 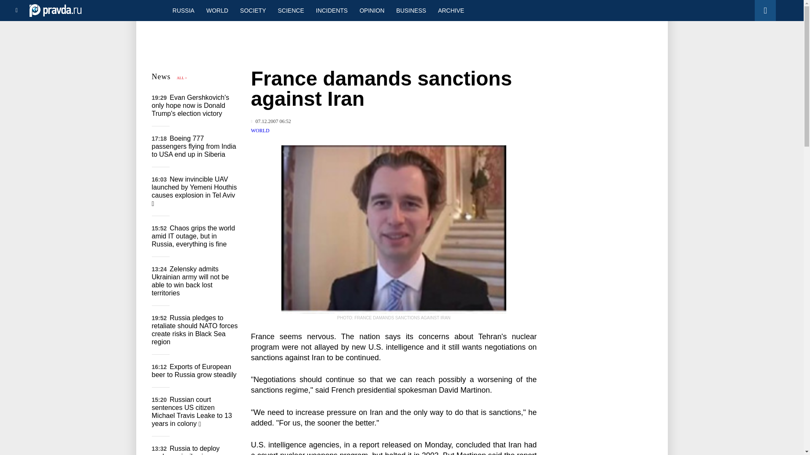 I want to click on BUSINESS, so click(x=411, y=10).